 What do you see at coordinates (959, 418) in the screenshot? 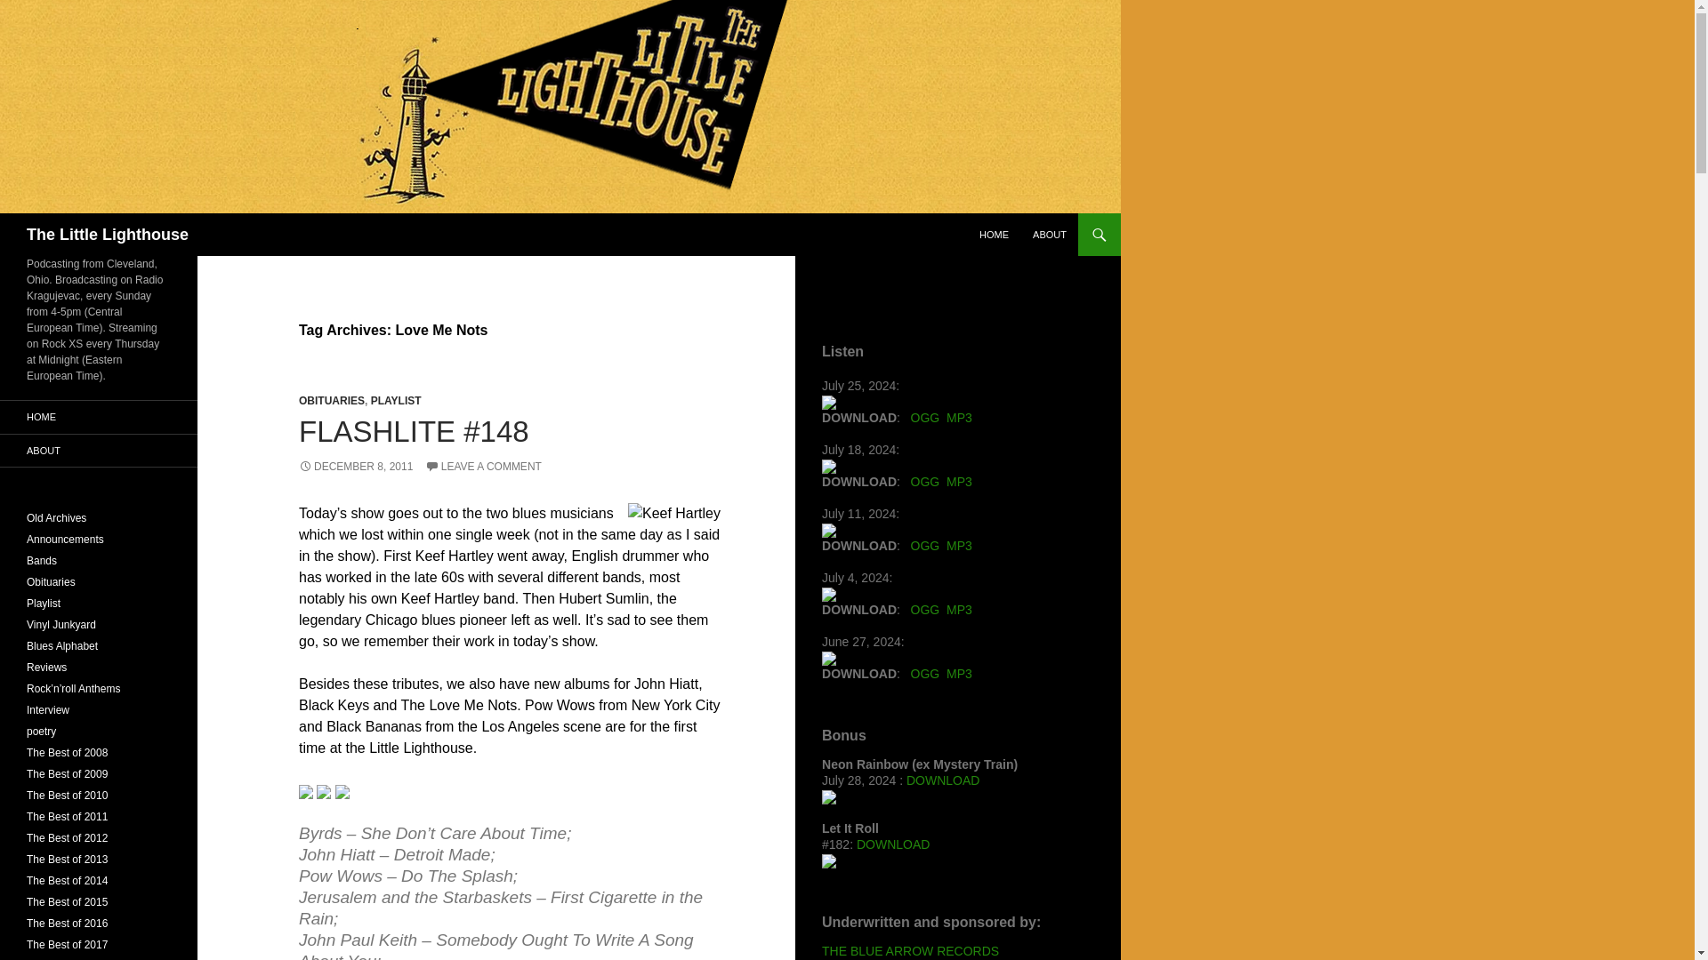
I see `MP3` at bounding box center [959, 418].